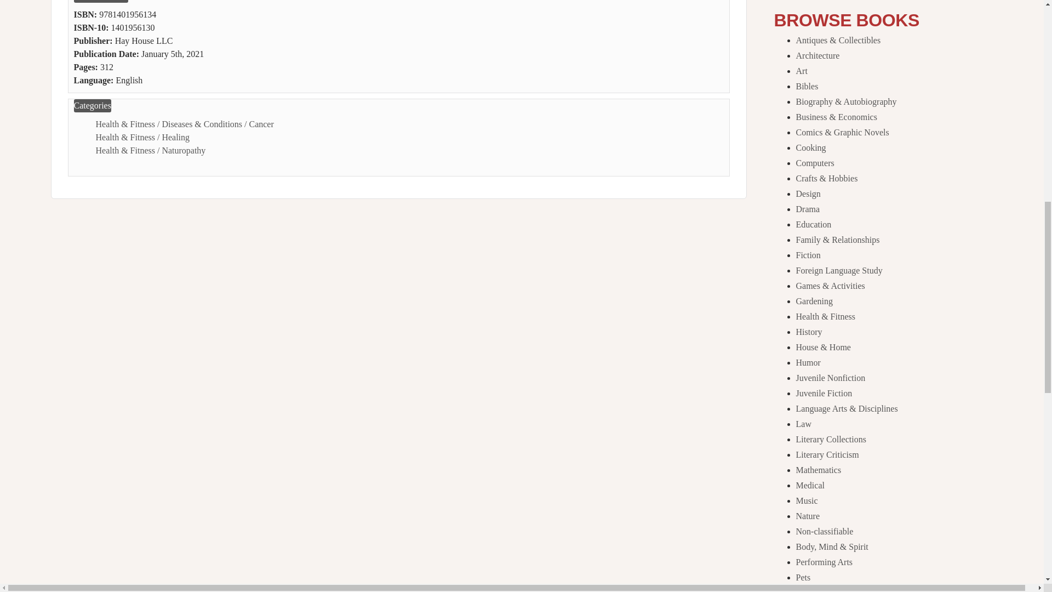 This screenshot has height=592, width=1052. I want to click on Education, so click(813, 224).